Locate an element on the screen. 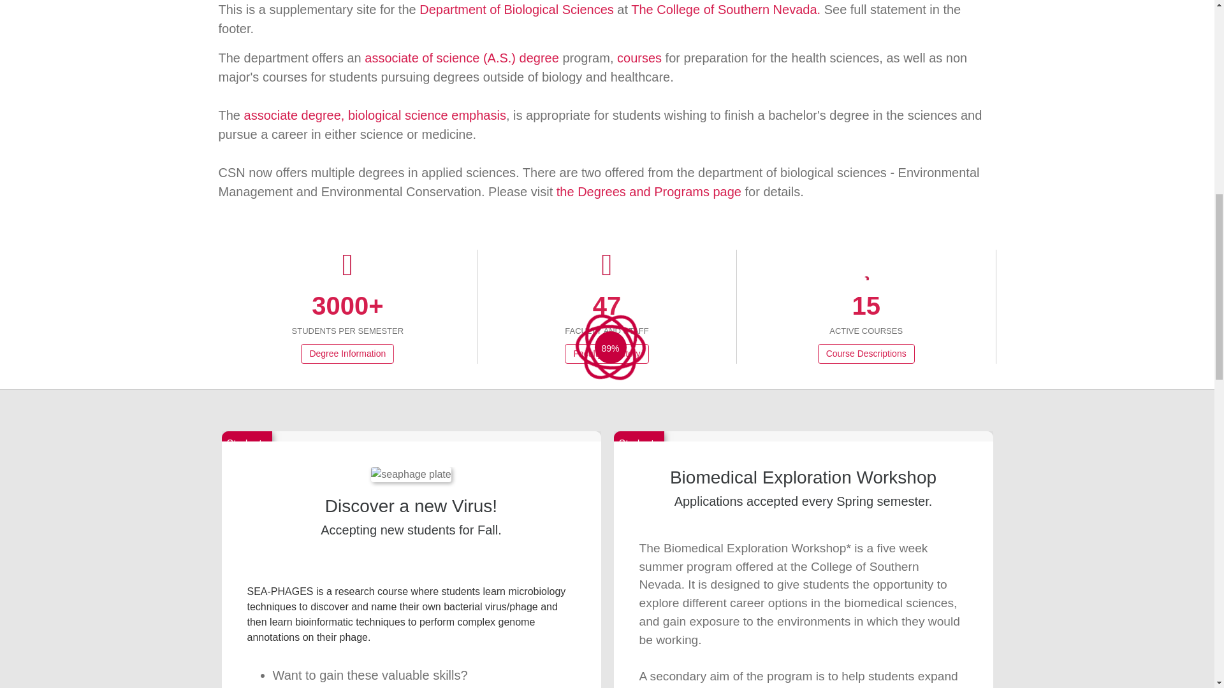 This screenshot has height=688, width=1224. Courses is located at coordinates (866, 306).